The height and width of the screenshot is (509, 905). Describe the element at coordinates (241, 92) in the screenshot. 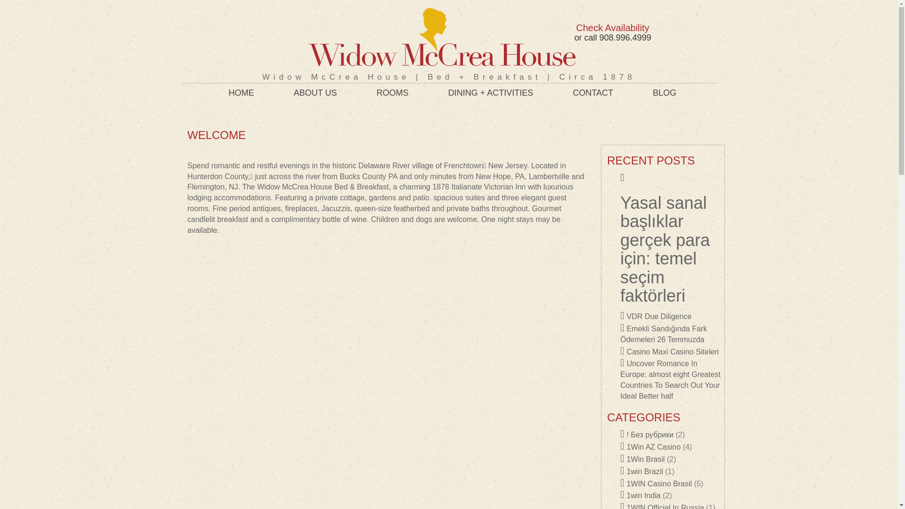

I see `HOME` at that location.